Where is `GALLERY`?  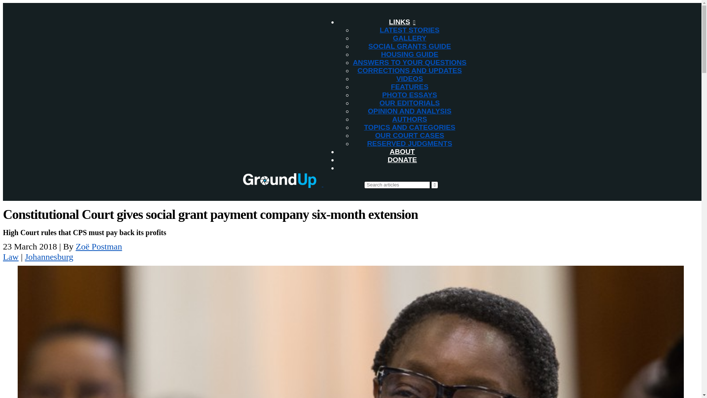 GALLERY is located at coordinates (409, 38).